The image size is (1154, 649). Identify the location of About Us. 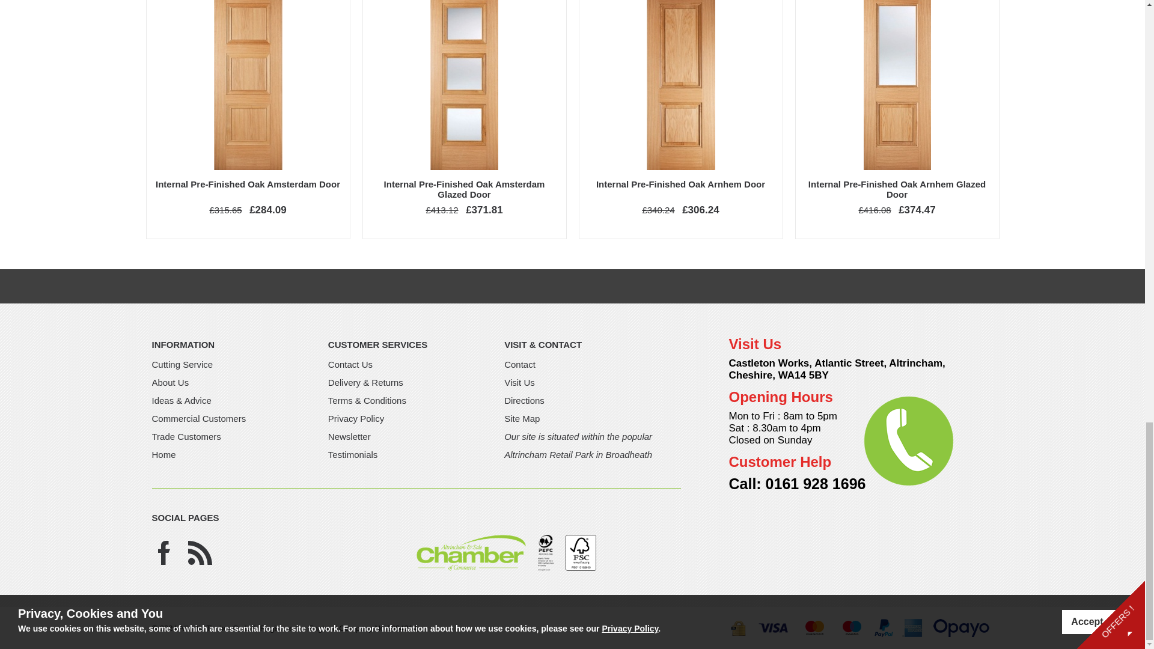
(169, 382).